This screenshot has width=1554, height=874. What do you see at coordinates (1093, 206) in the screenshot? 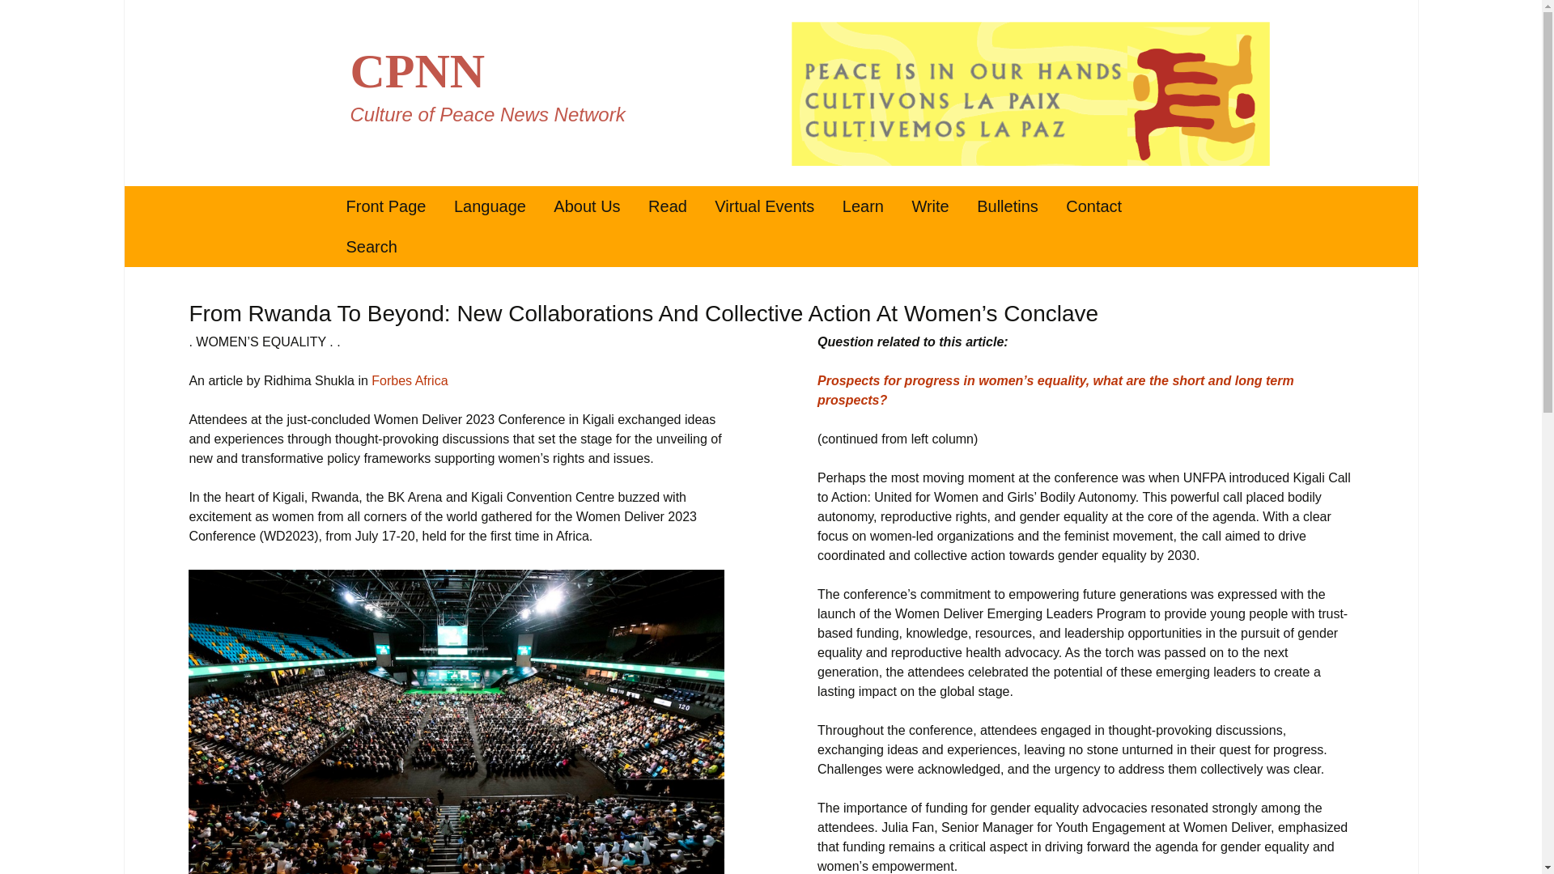
I see `Contact` at bounding box center [1093, 206].